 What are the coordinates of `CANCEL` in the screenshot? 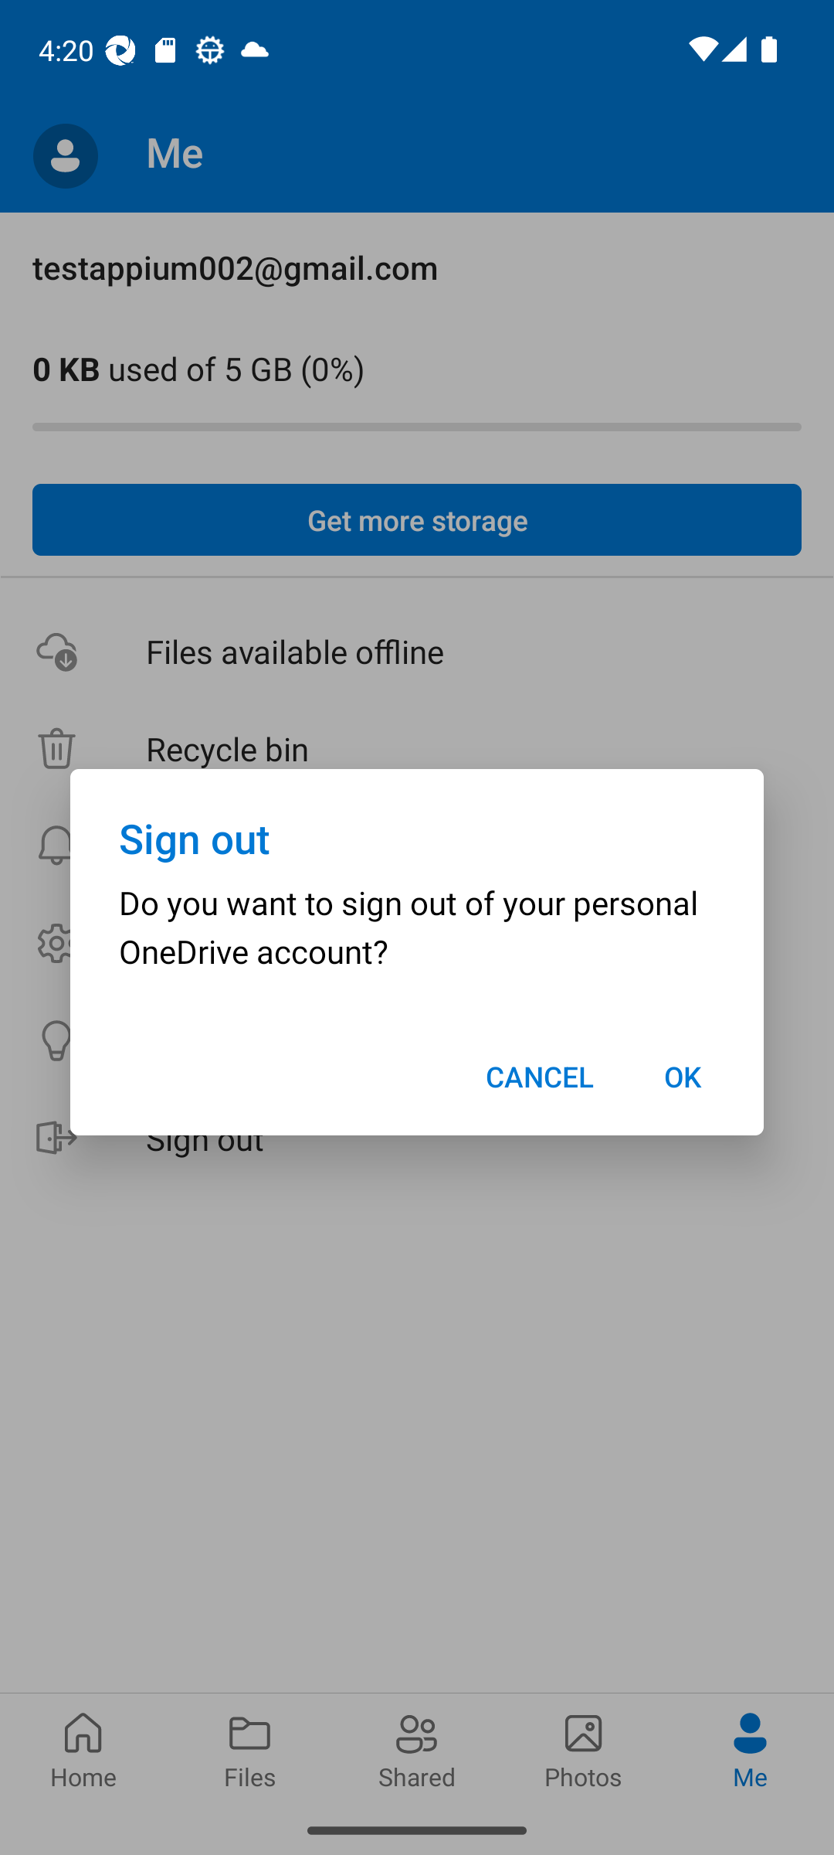 It's located at (540, 1077).